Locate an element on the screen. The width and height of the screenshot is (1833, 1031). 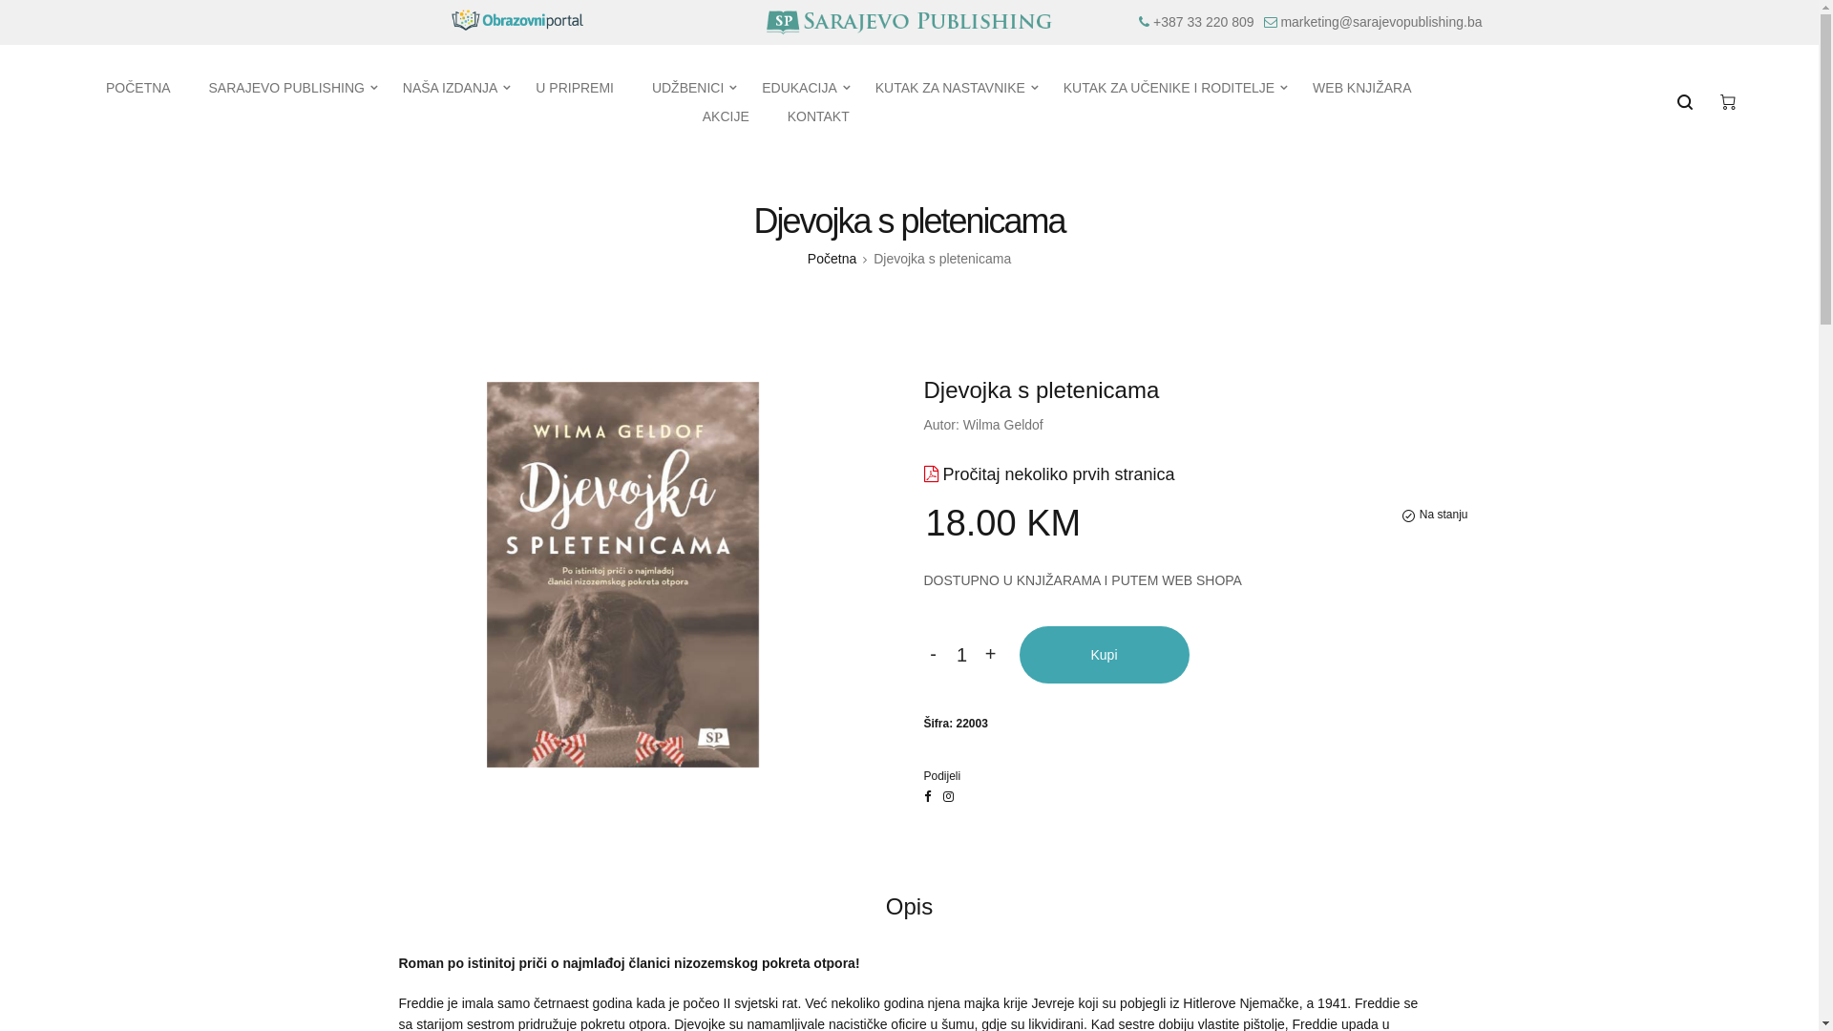
U PRIPREMI is located at coordinates (575, 88).